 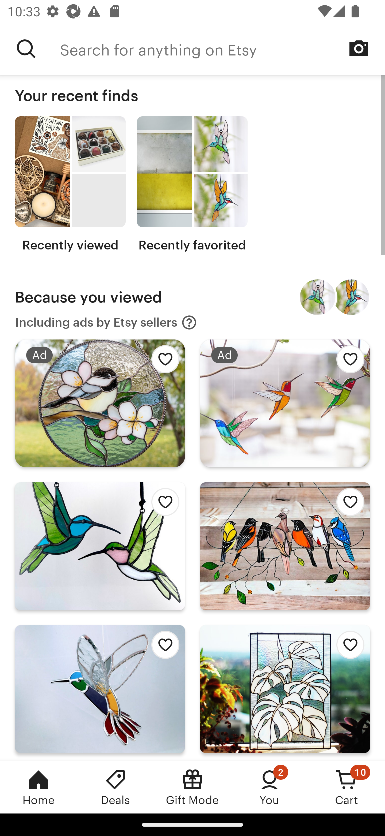 What do you see at coordinates (192, 787) in the screenshot?
I see `Gift Mode` at bounding box center [192, 787].